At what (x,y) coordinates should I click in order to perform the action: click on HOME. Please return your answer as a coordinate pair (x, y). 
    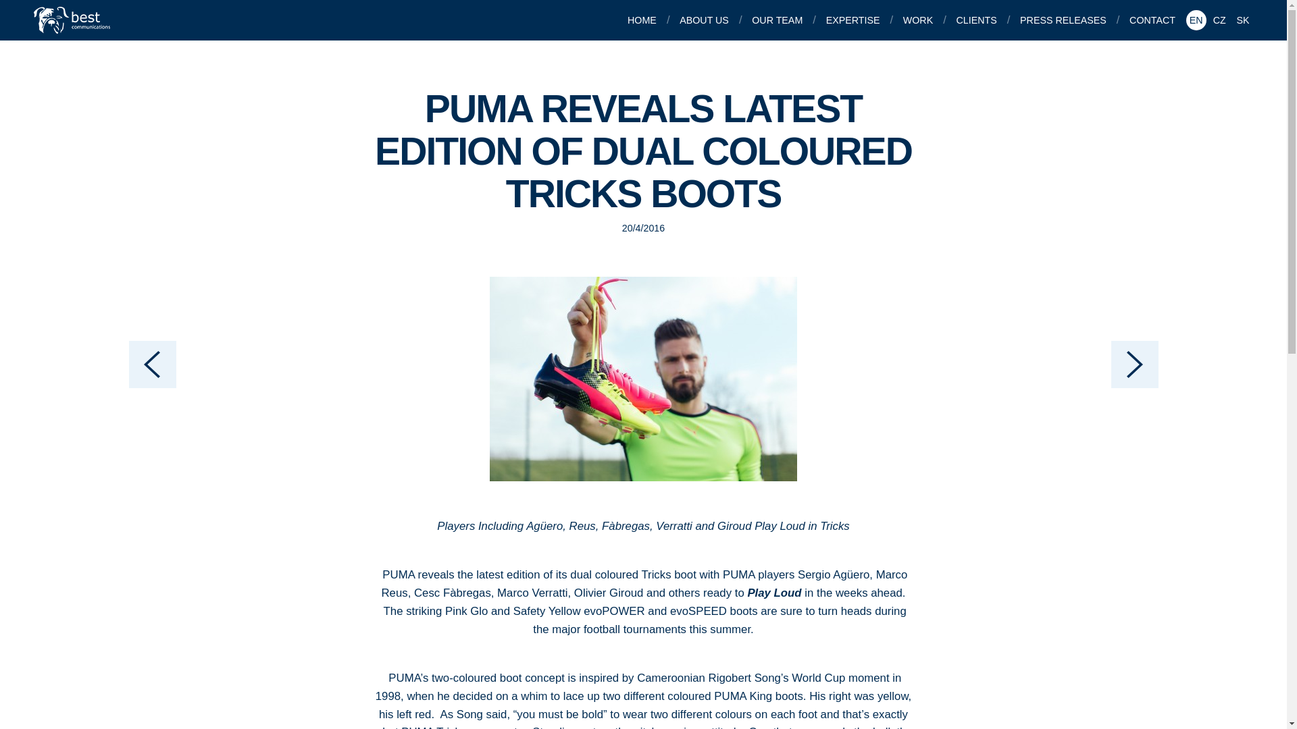
    Looking at the image, I should click on (643, 20).